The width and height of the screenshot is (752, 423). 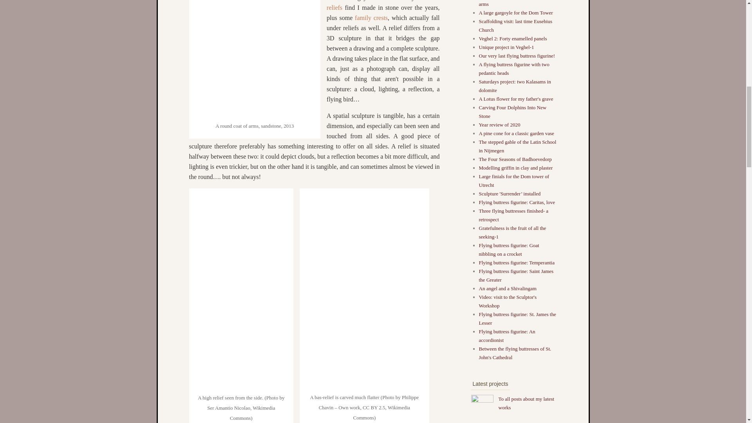 I want to click on Bluestone family crest completed, so click(x=371, y=18).